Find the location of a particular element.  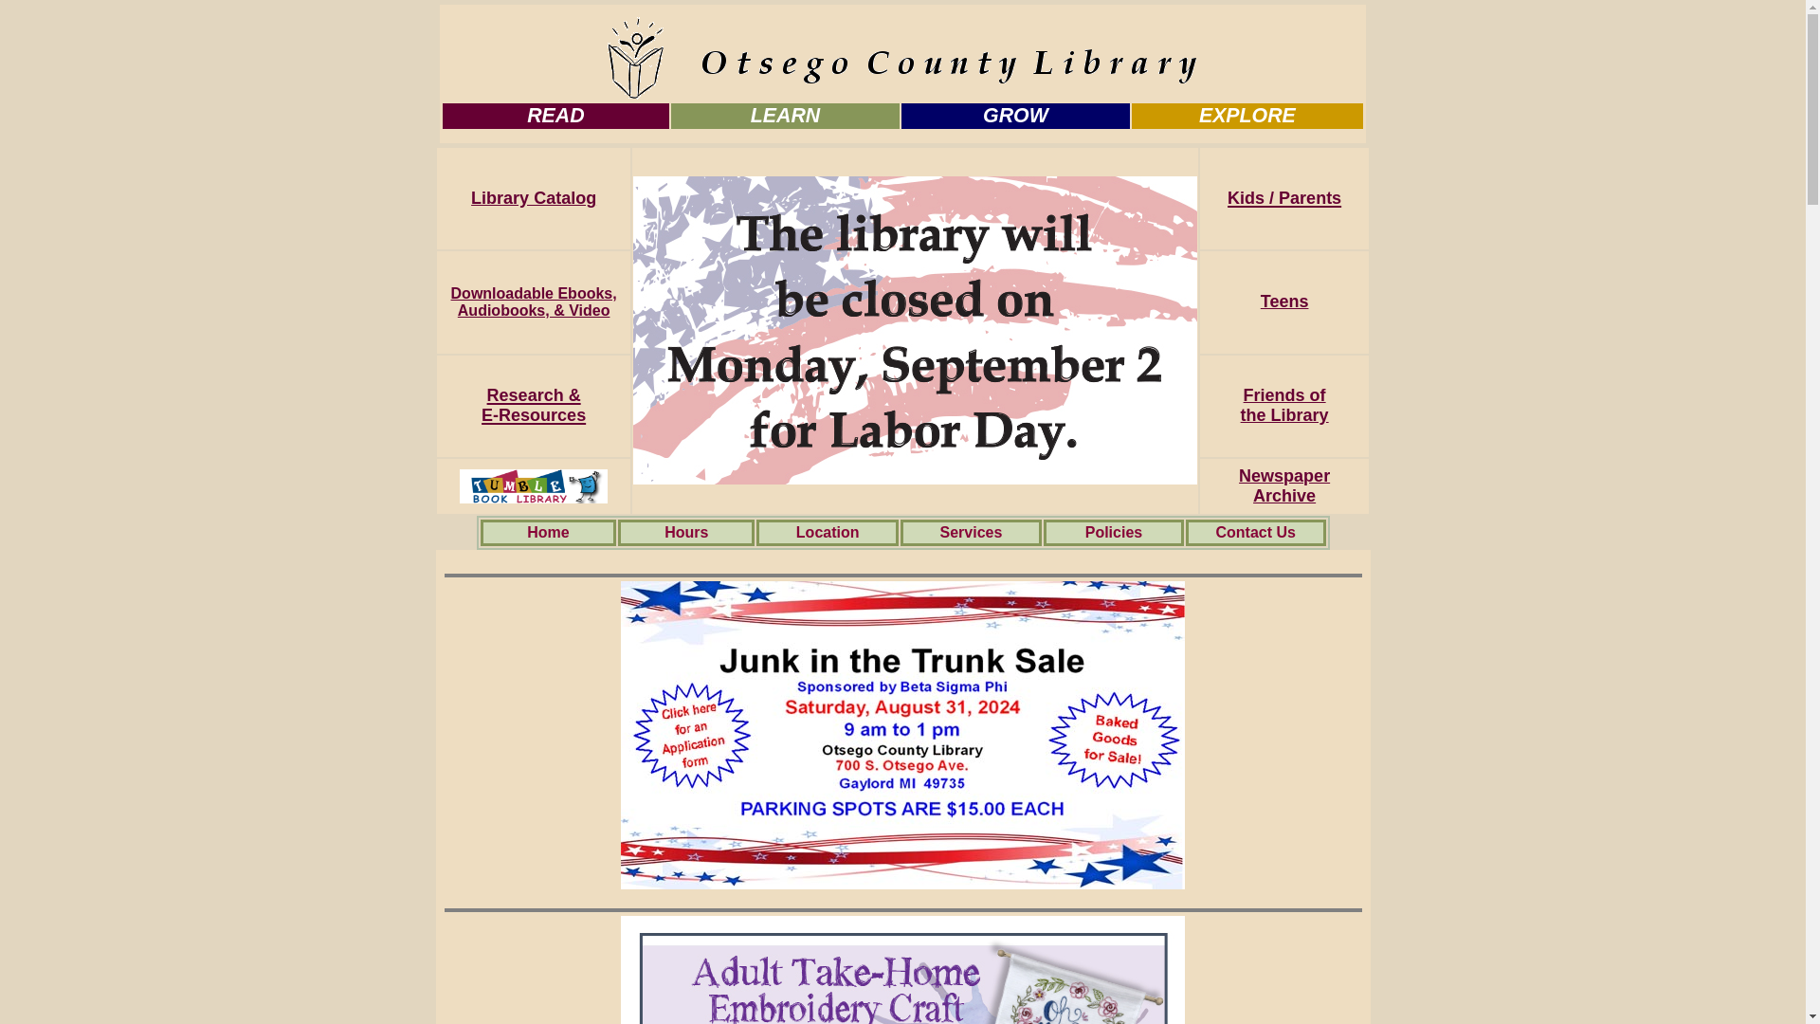

Teens is located at coordinates (1284, 302).